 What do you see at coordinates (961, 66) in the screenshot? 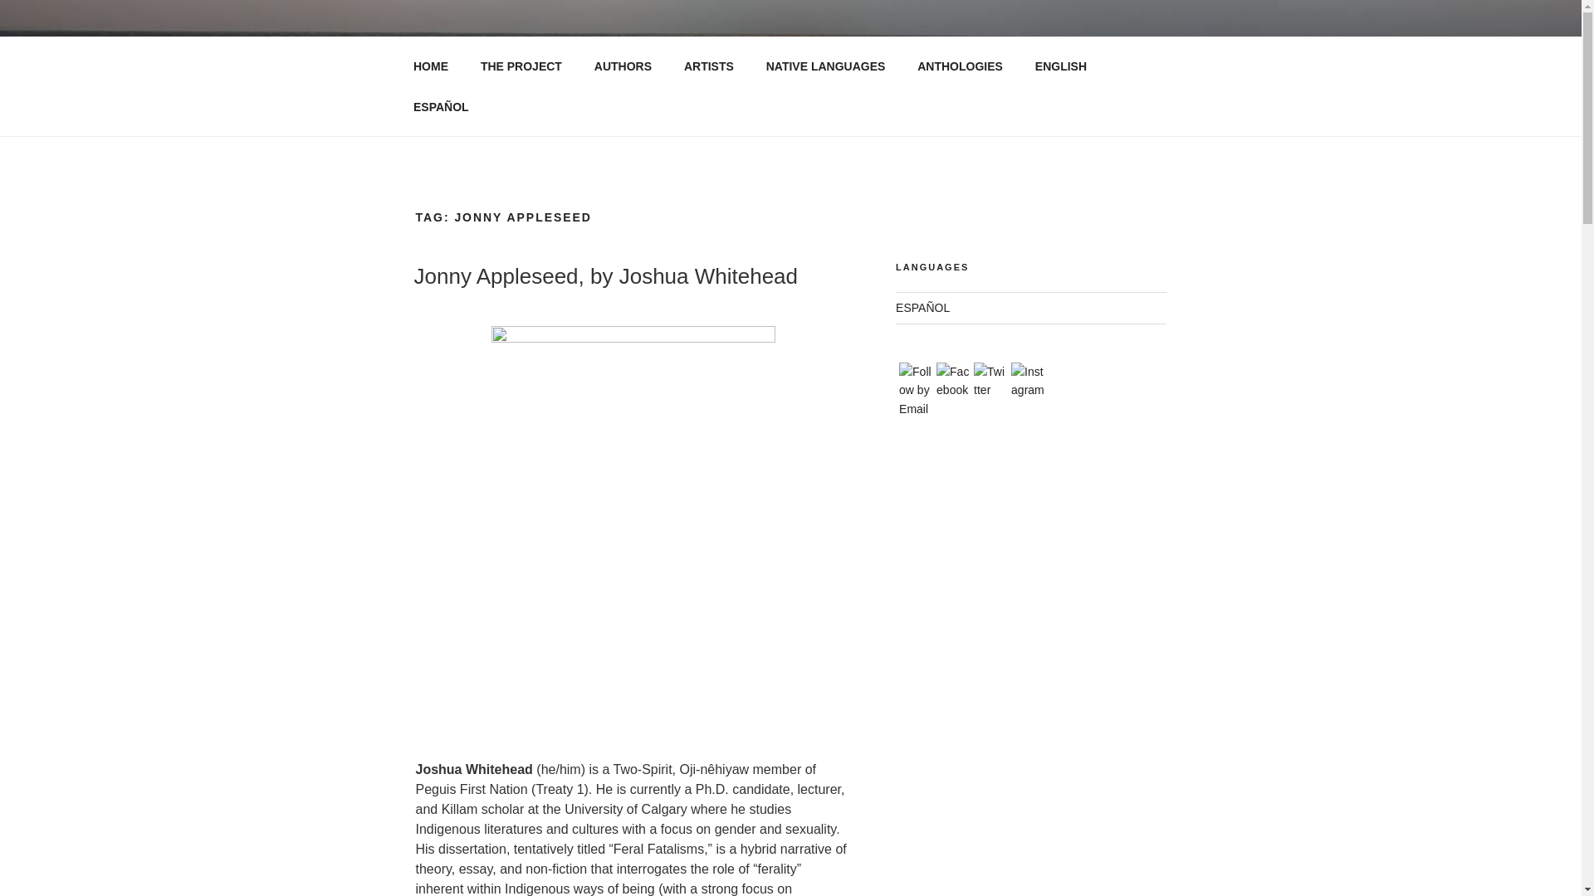
I see `ANTHOLOGIES` at bounding box center [961, 66].